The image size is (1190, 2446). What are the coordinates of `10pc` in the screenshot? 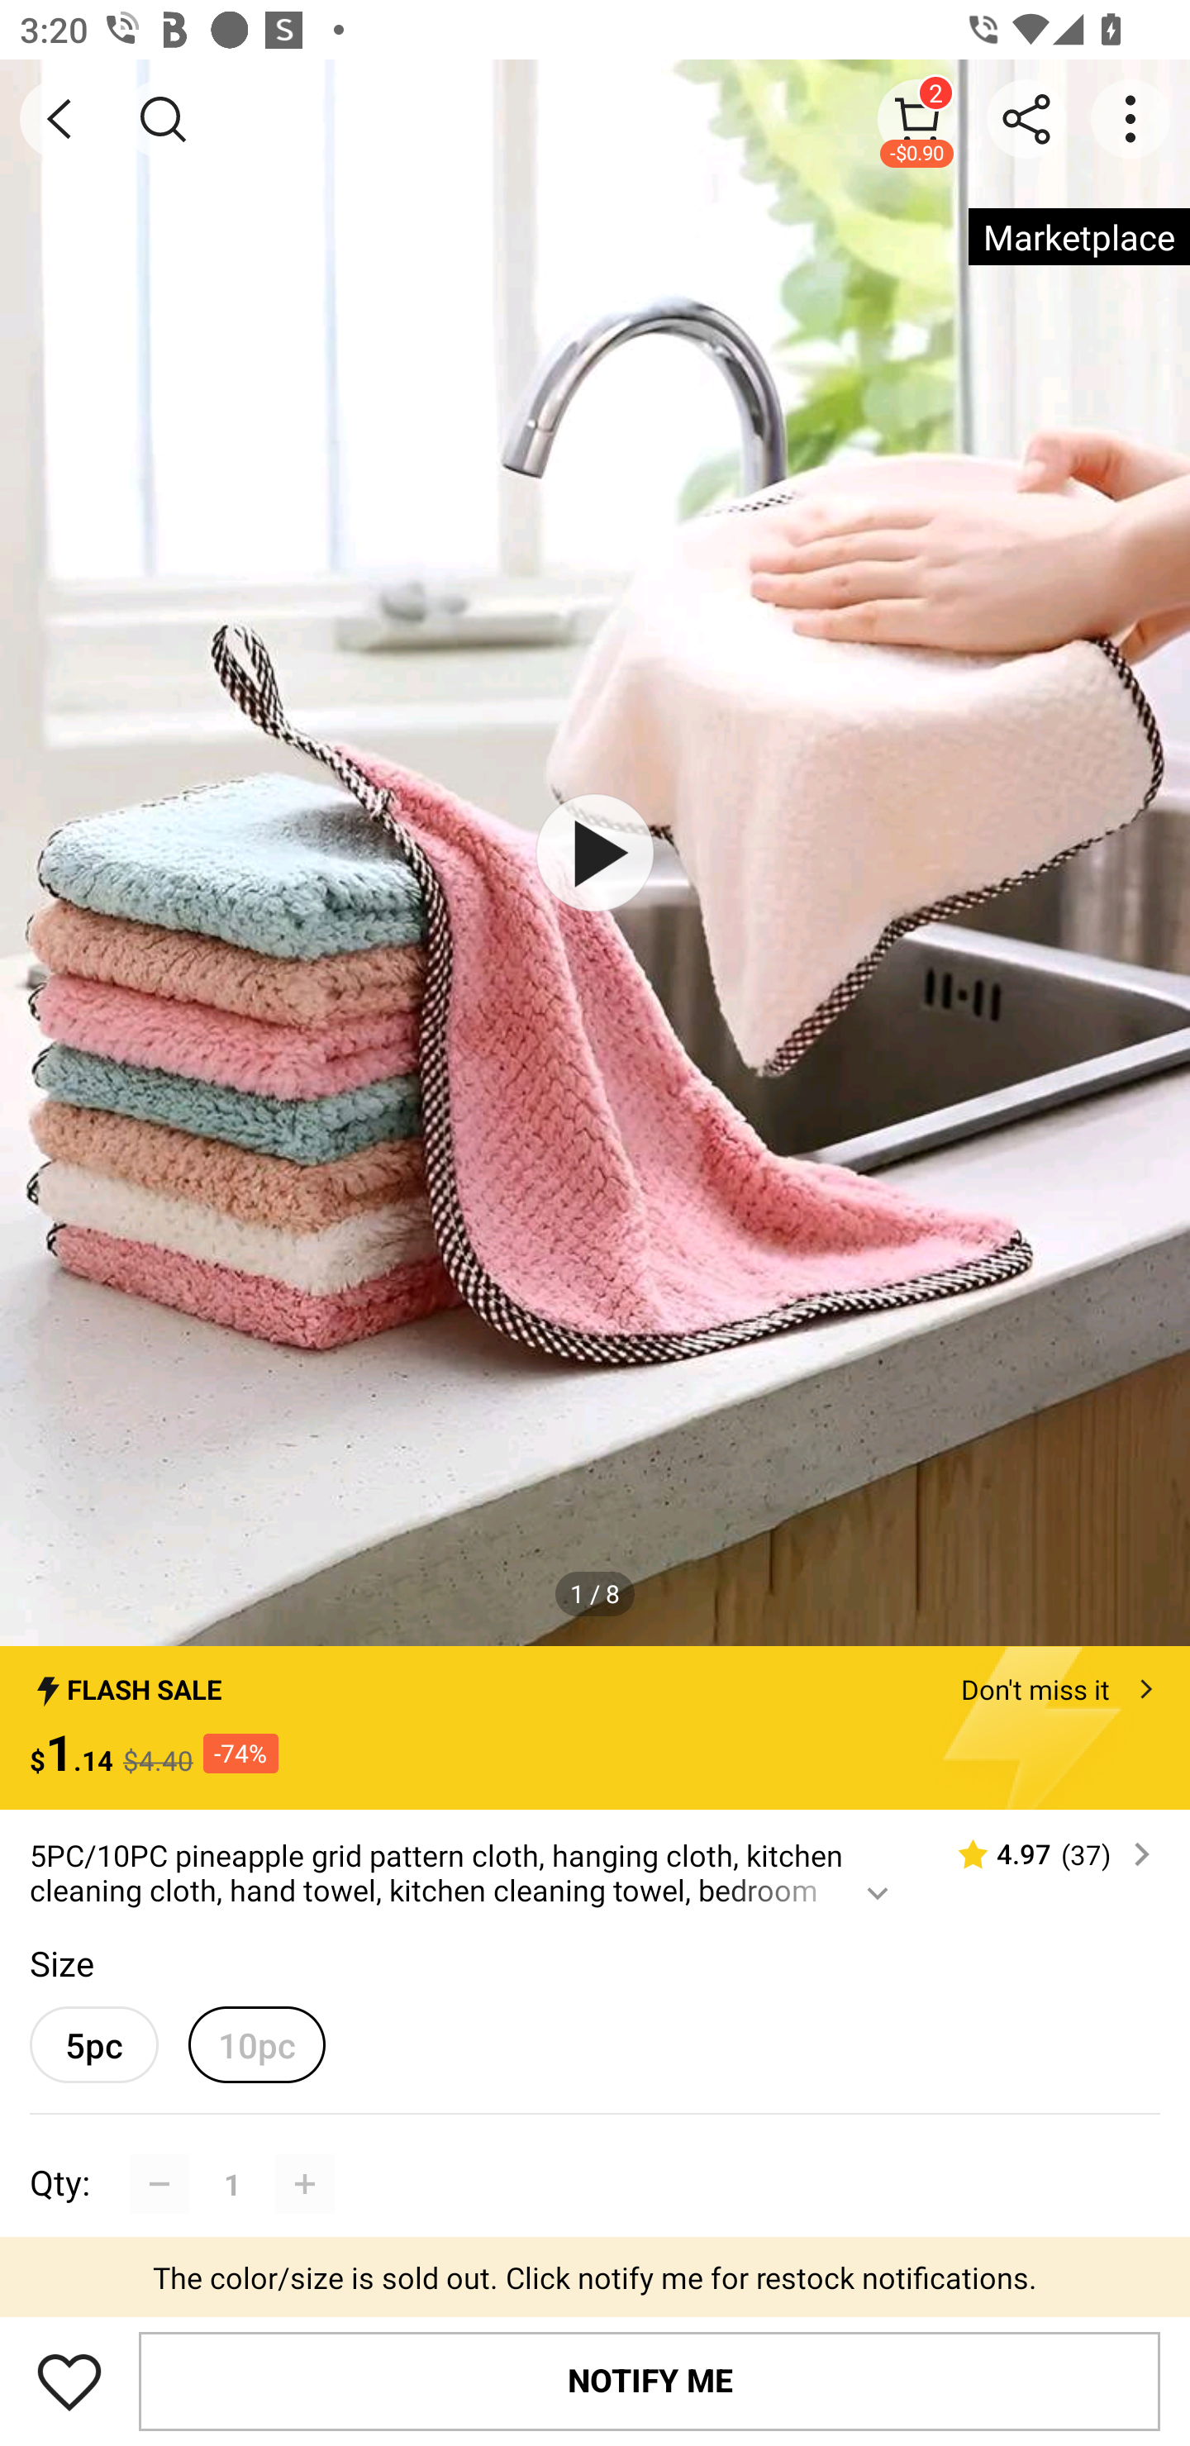 It's located at (256, 2044).